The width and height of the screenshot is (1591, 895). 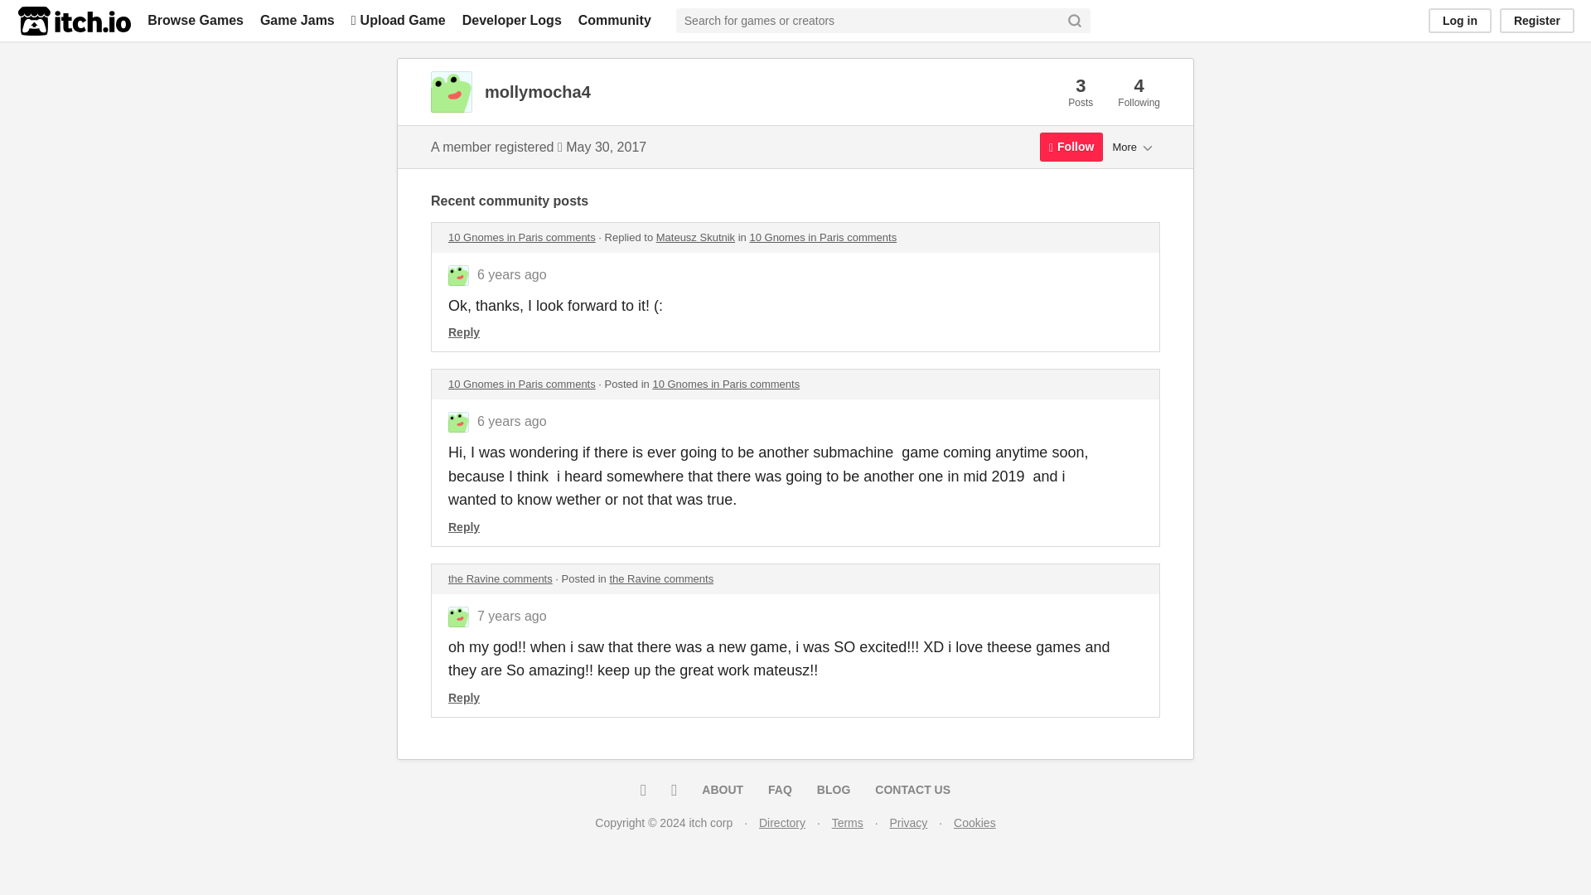 What do you see at coordinates (1134, 146) in the screenshot?
I see `More` at bounding box center [1134, 146].